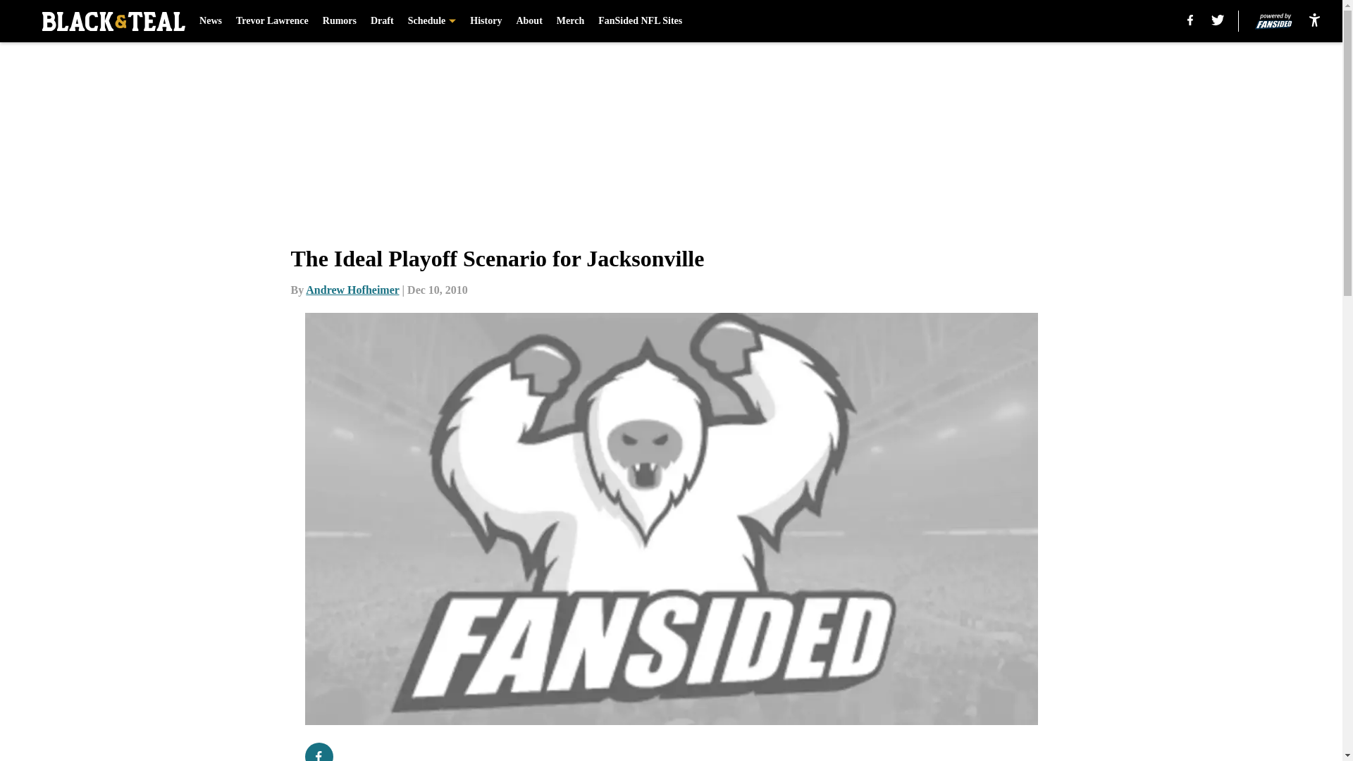 The image size is (1353, 761). What do you see at coordinates (570, 21) in the screenshot?
I see `Merch` at bounding box center [570, 21].